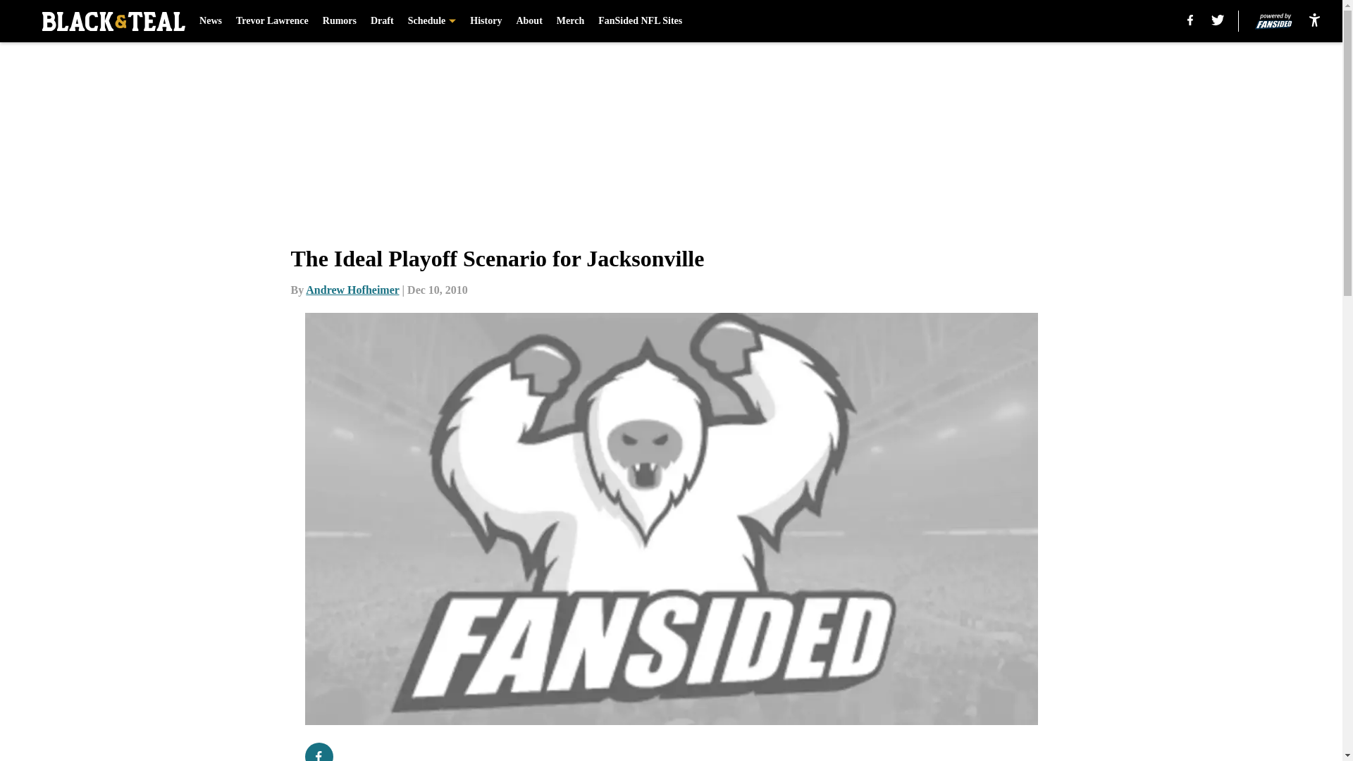 The image size is (1353, 761). What do you see at coordinates (570, 21) in the screenshot?
I see `Merch` at bounding box center [570, 21].